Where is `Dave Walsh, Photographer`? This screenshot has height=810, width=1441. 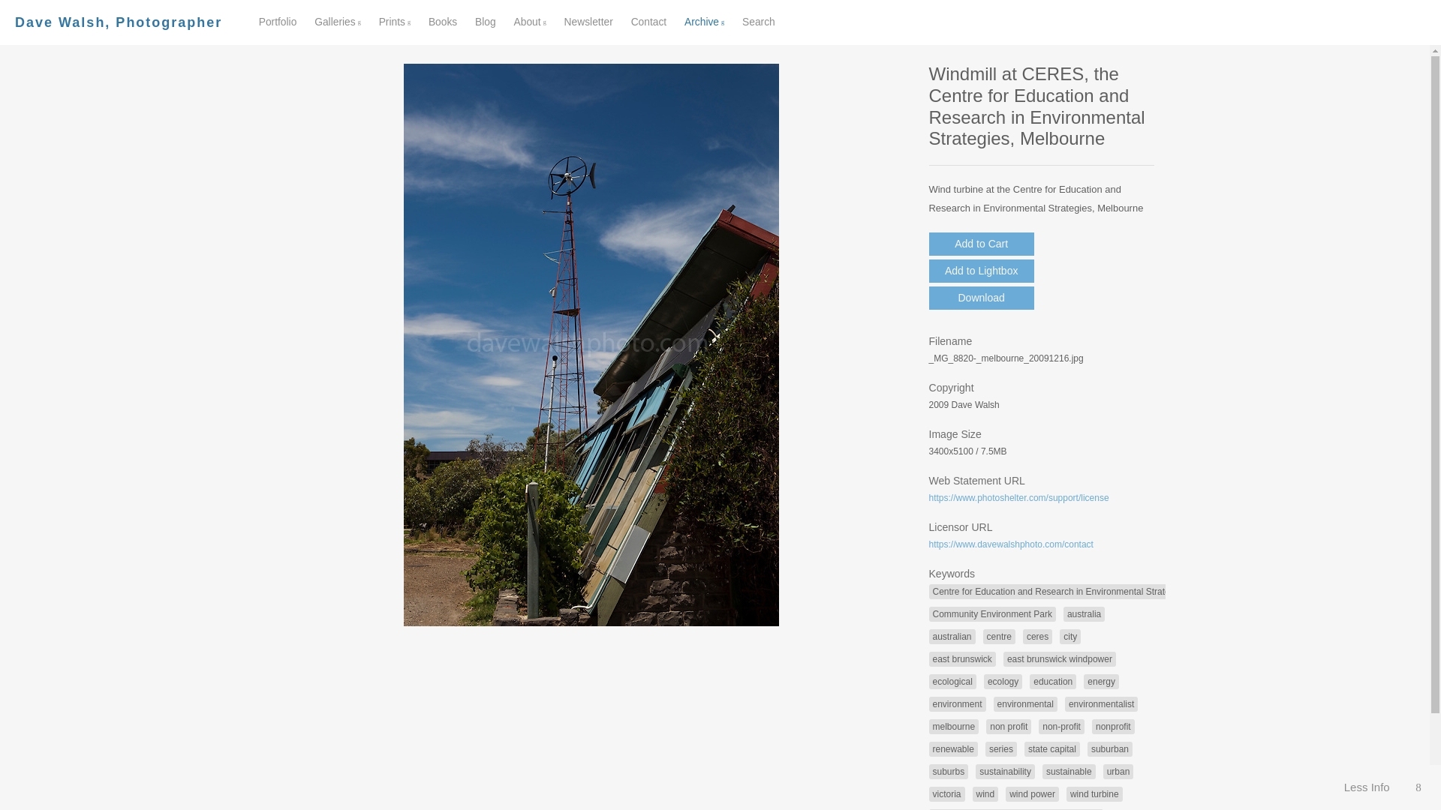
Dave Walsh, Photographer is located at coordinates (118, 22).